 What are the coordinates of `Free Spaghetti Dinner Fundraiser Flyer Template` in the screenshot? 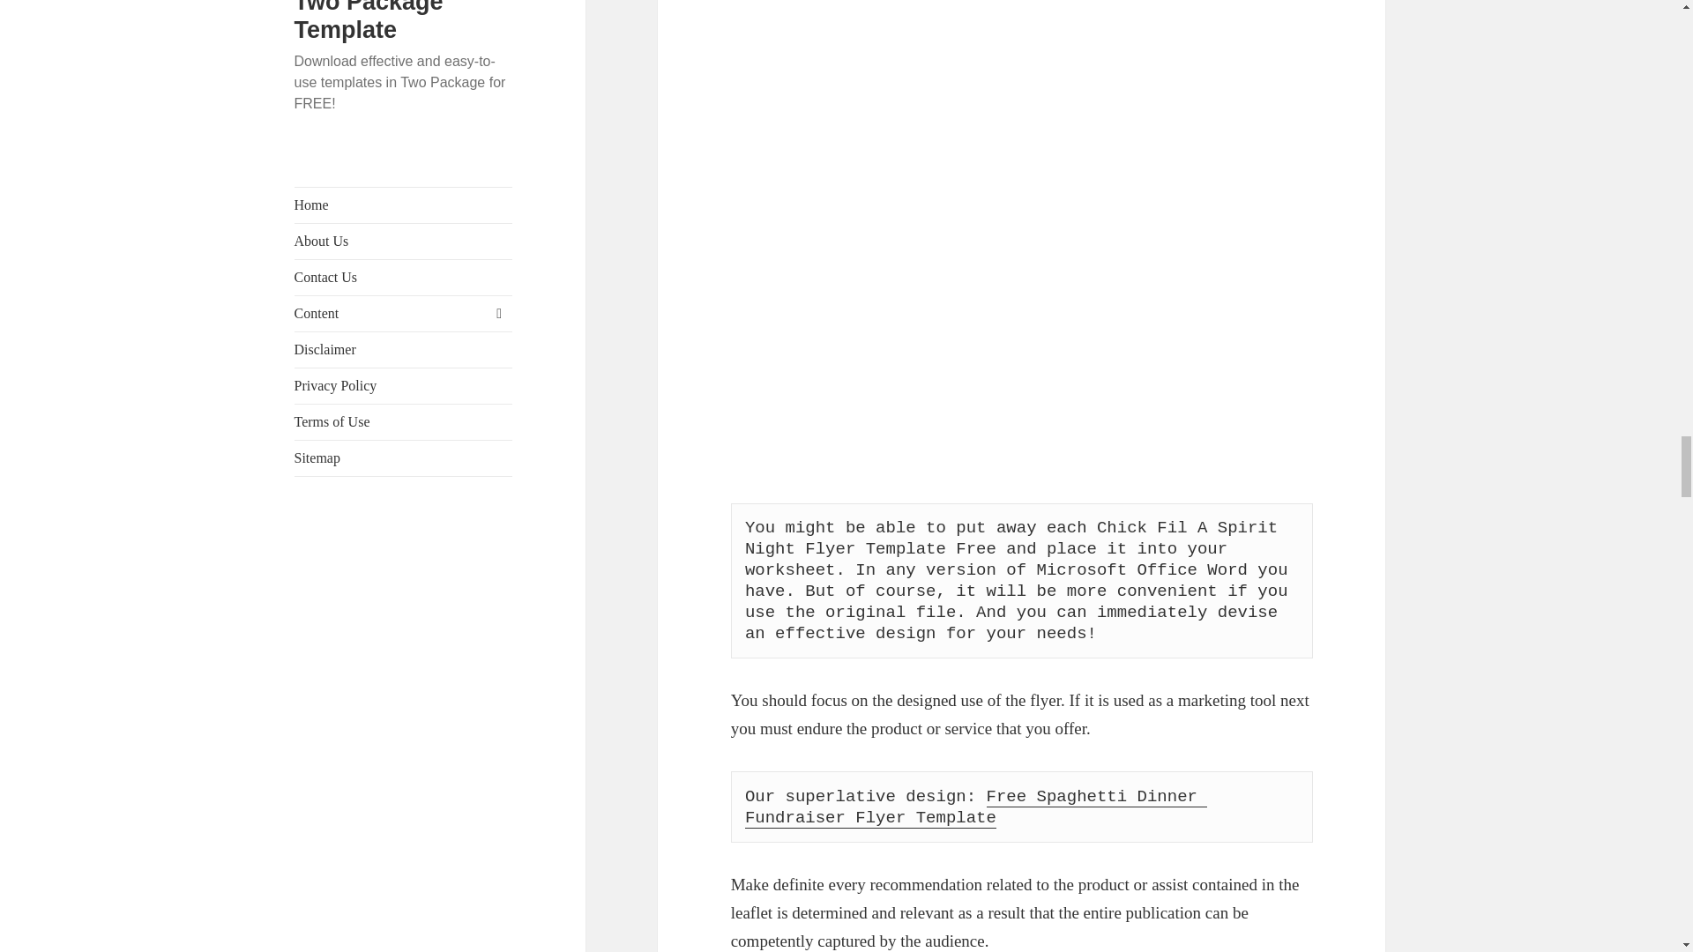 It's located at (976, 807).